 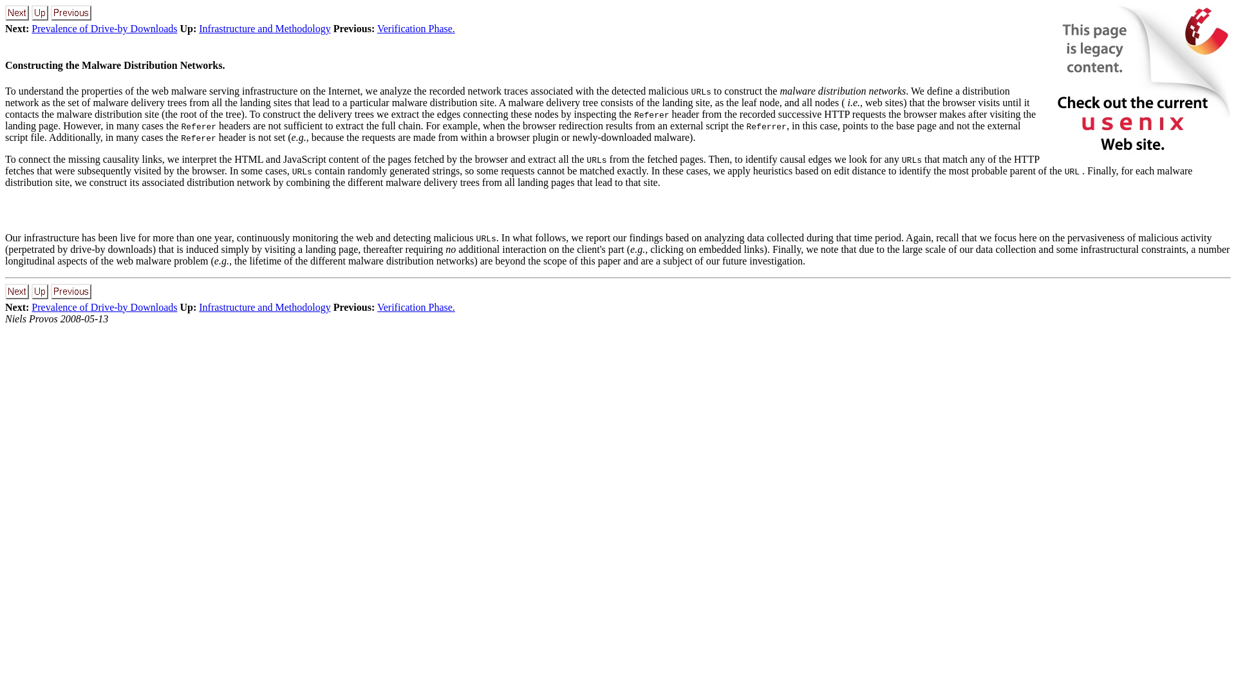 I want to click on Verification Phase., so click(x=416, y=307).